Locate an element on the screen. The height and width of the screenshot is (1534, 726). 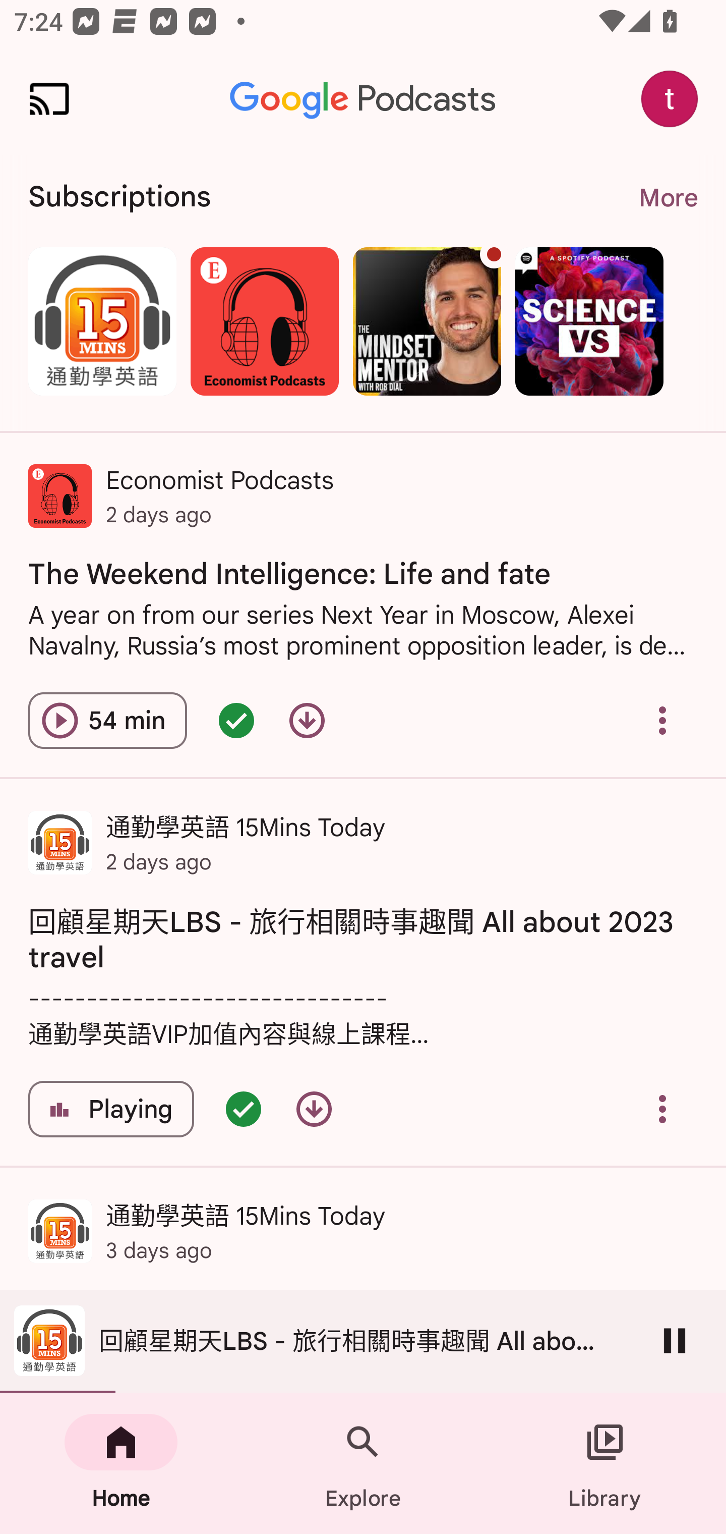
Library is located at coordinates (605, 1463).